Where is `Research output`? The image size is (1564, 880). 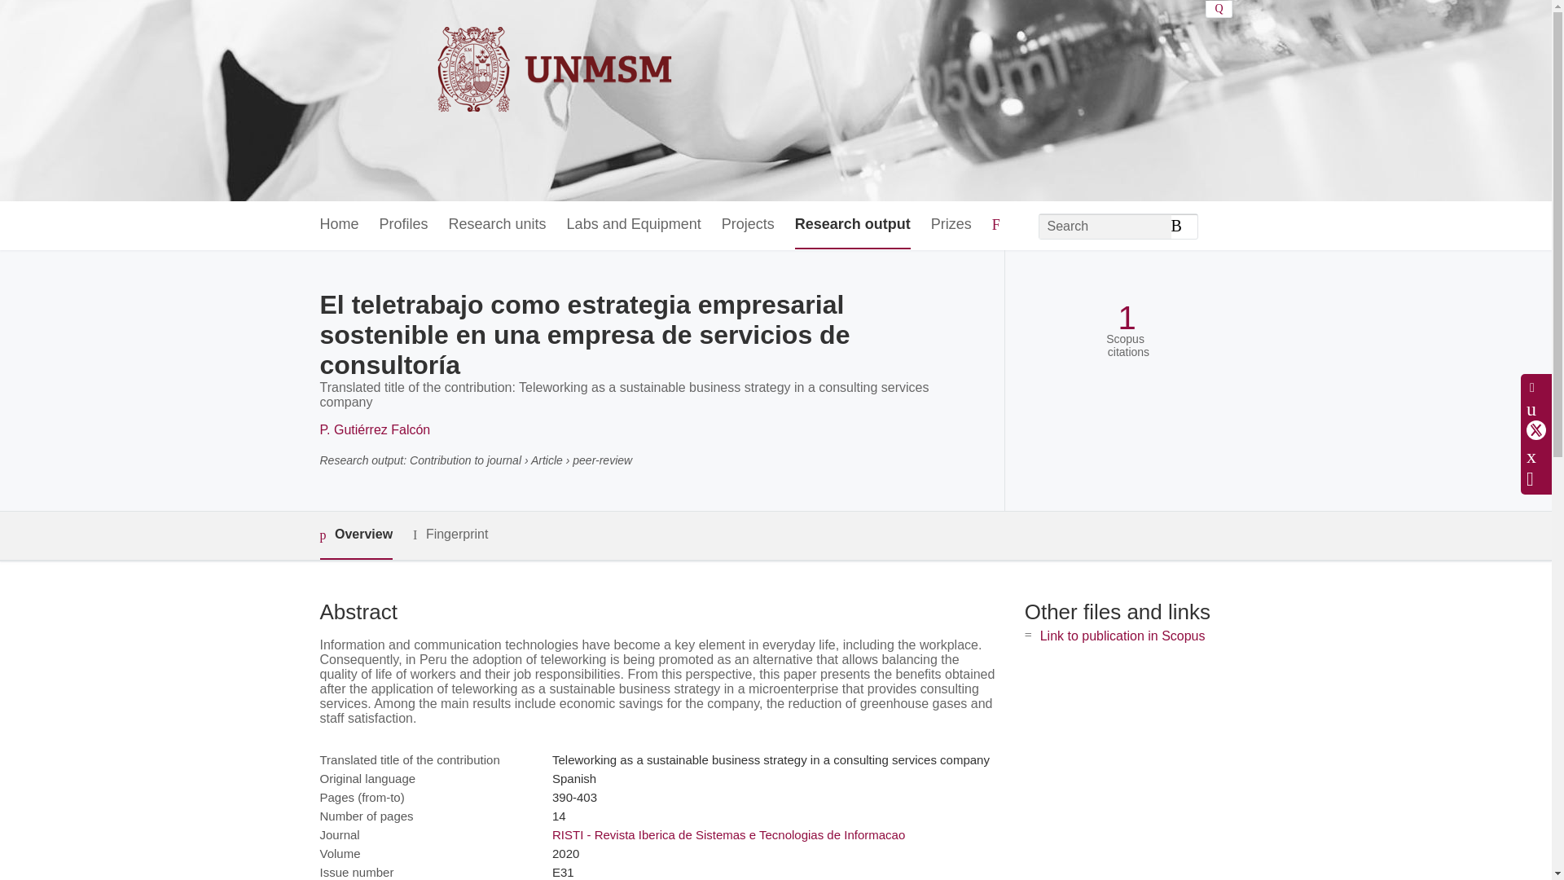
Research output is located at coordinates (852, 225).